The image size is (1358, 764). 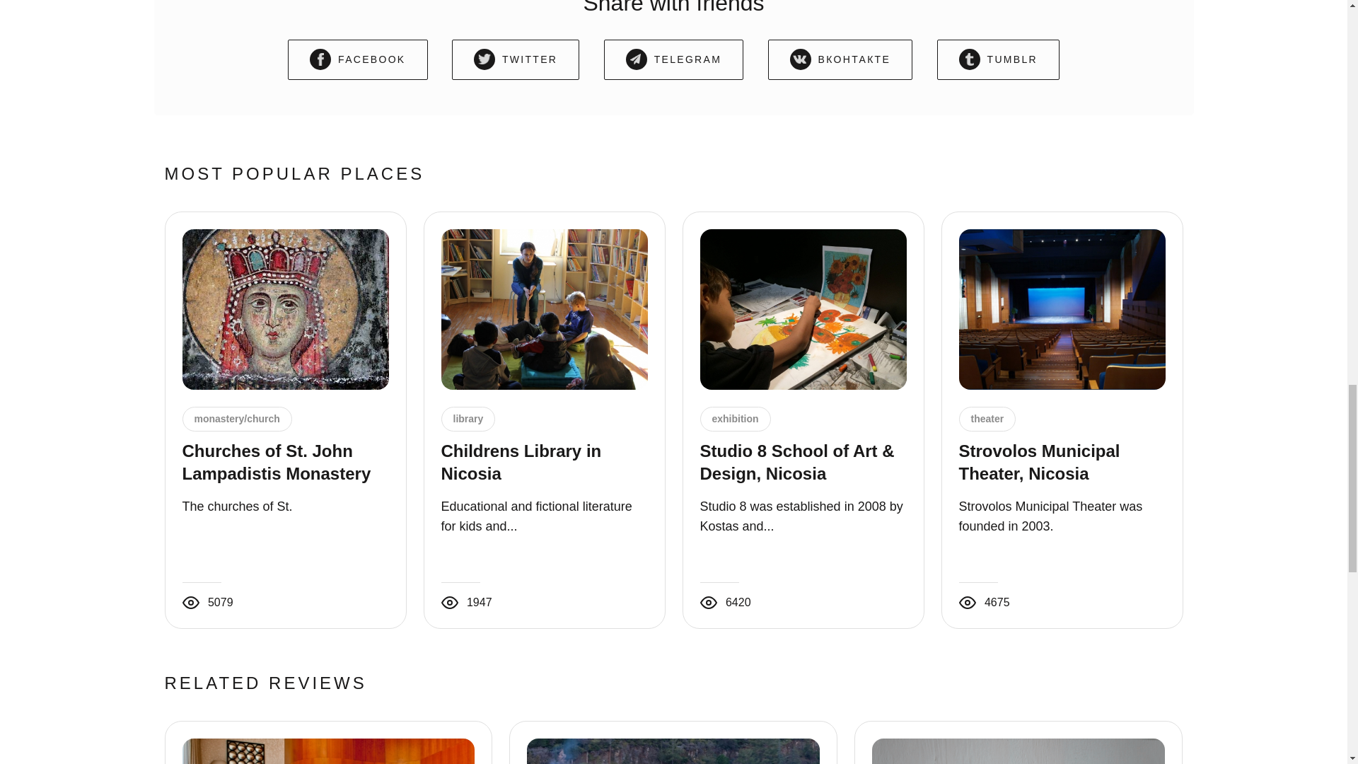 What do you see at coordinates (673, 59) in the screenshot?
I see `TELEGRAM` at bounding box center [673, 59].